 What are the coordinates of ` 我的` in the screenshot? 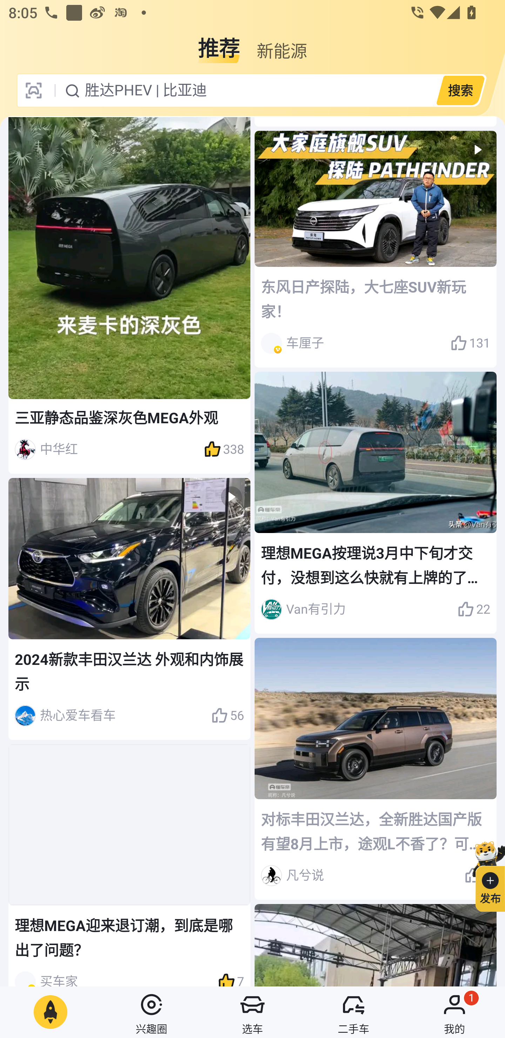 It's located at (454, 1012).